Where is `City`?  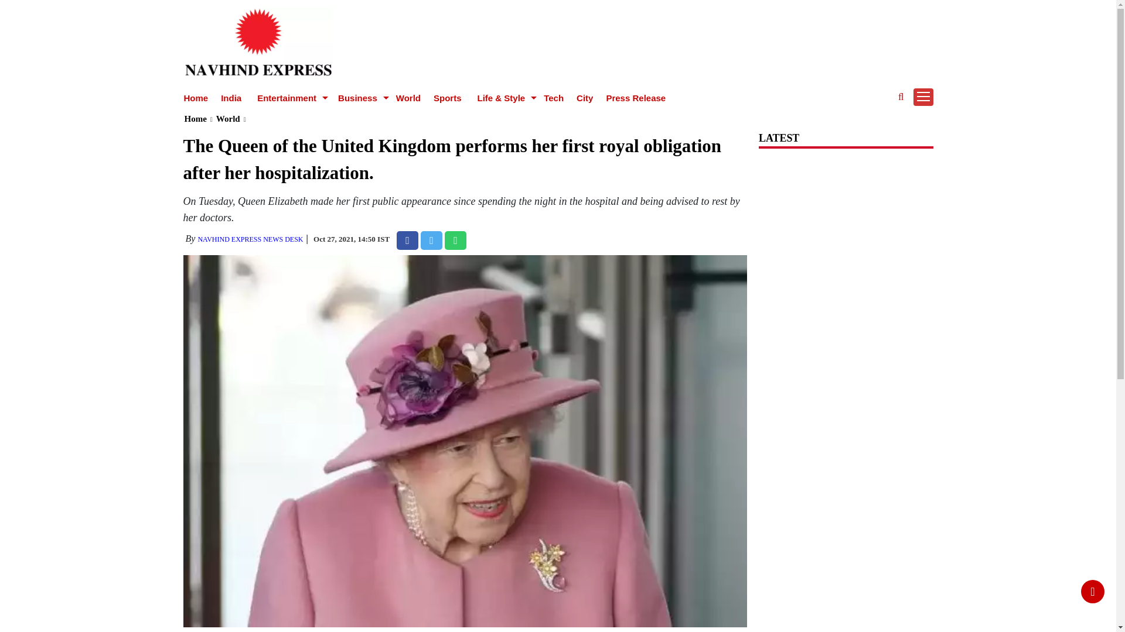 City is located at coordinates (584, 98).